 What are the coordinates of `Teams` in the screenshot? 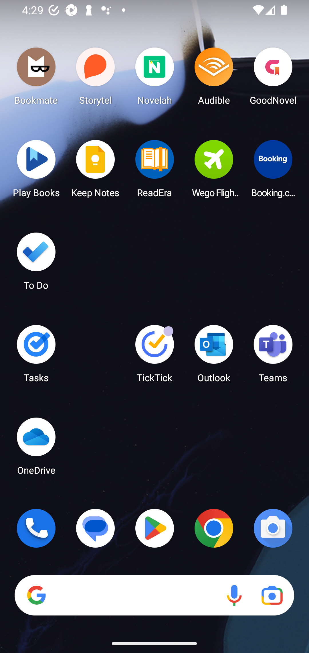 It's located at (273, 356).